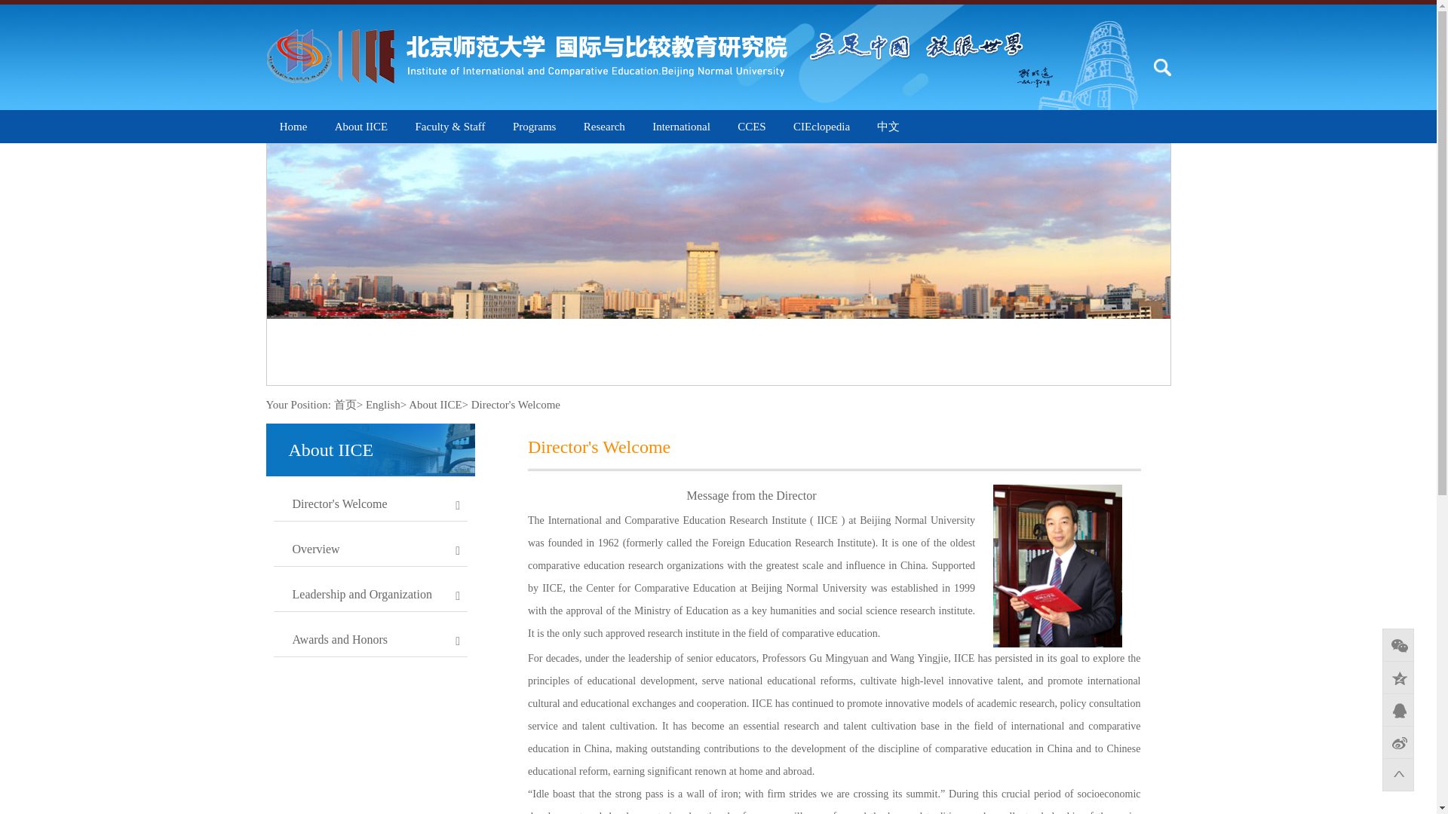  Describe the element at coordinates (604, 127) in the screenshot. I see `Research` at that location.